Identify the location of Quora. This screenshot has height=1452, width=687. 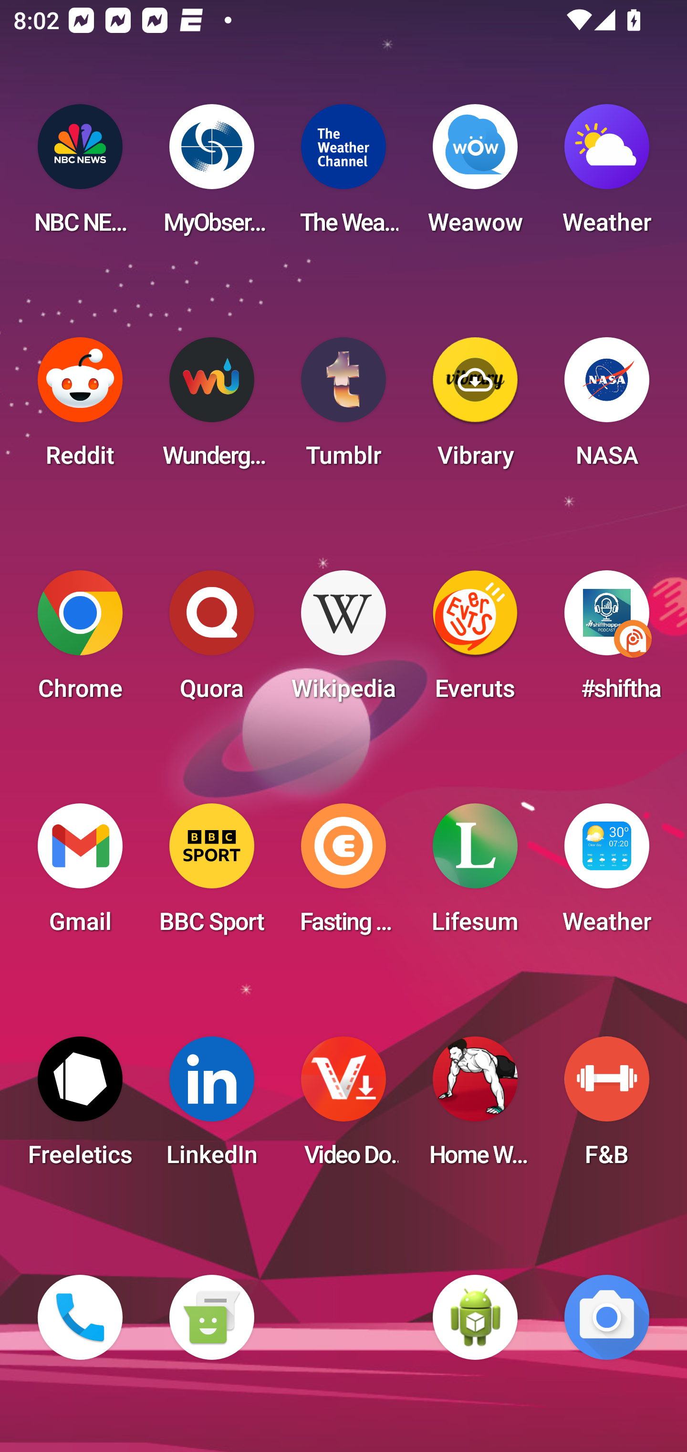
(211, 641).